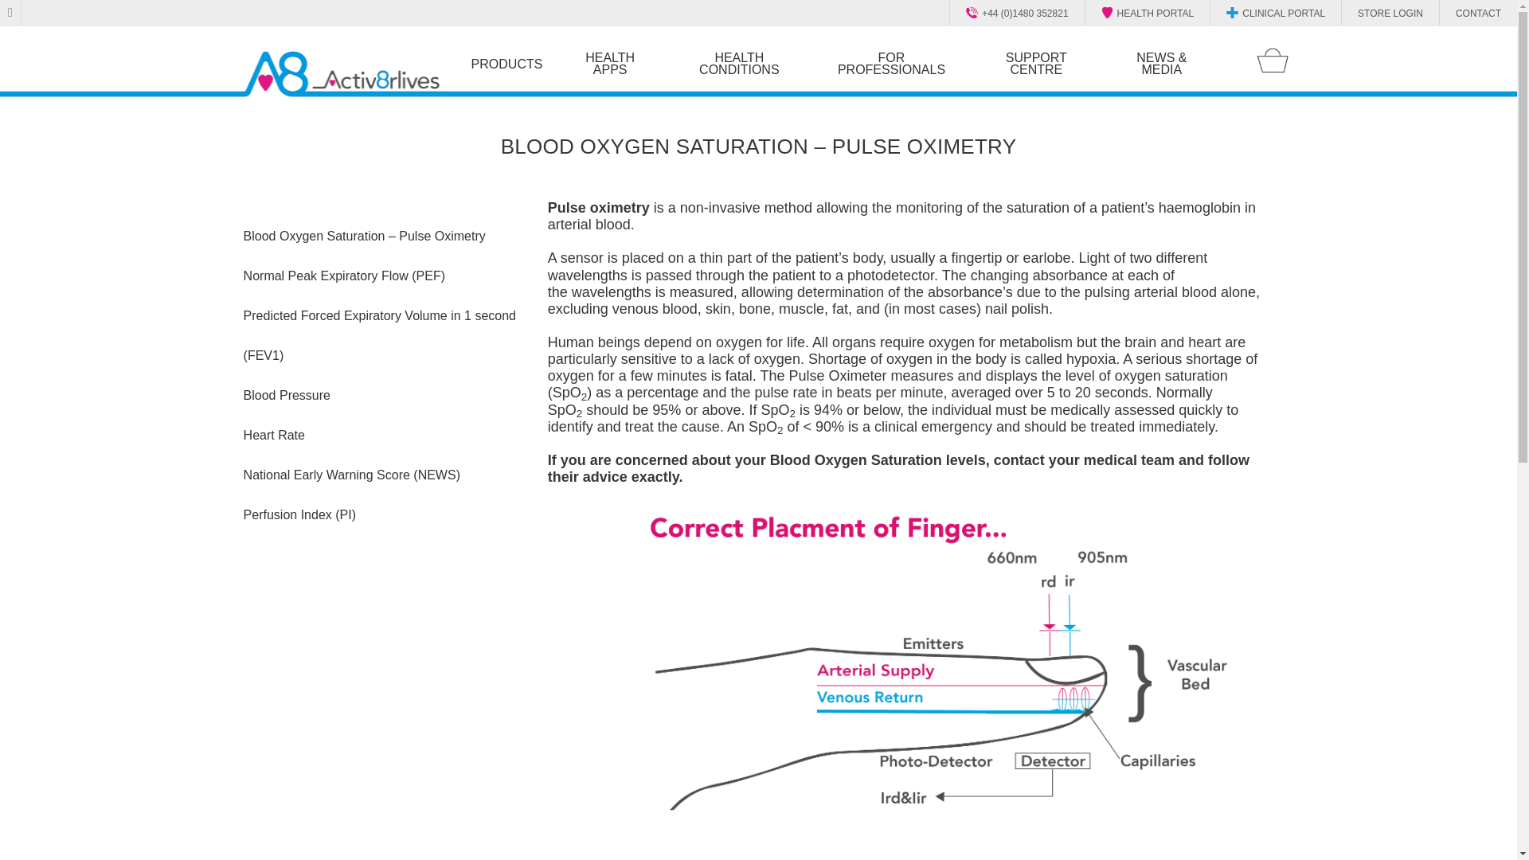 This screenshot has height=860, width=1529. What do you see at coordinates (506, 63) in the screenshot?
I see `Products` at bounding box center [506, 63].